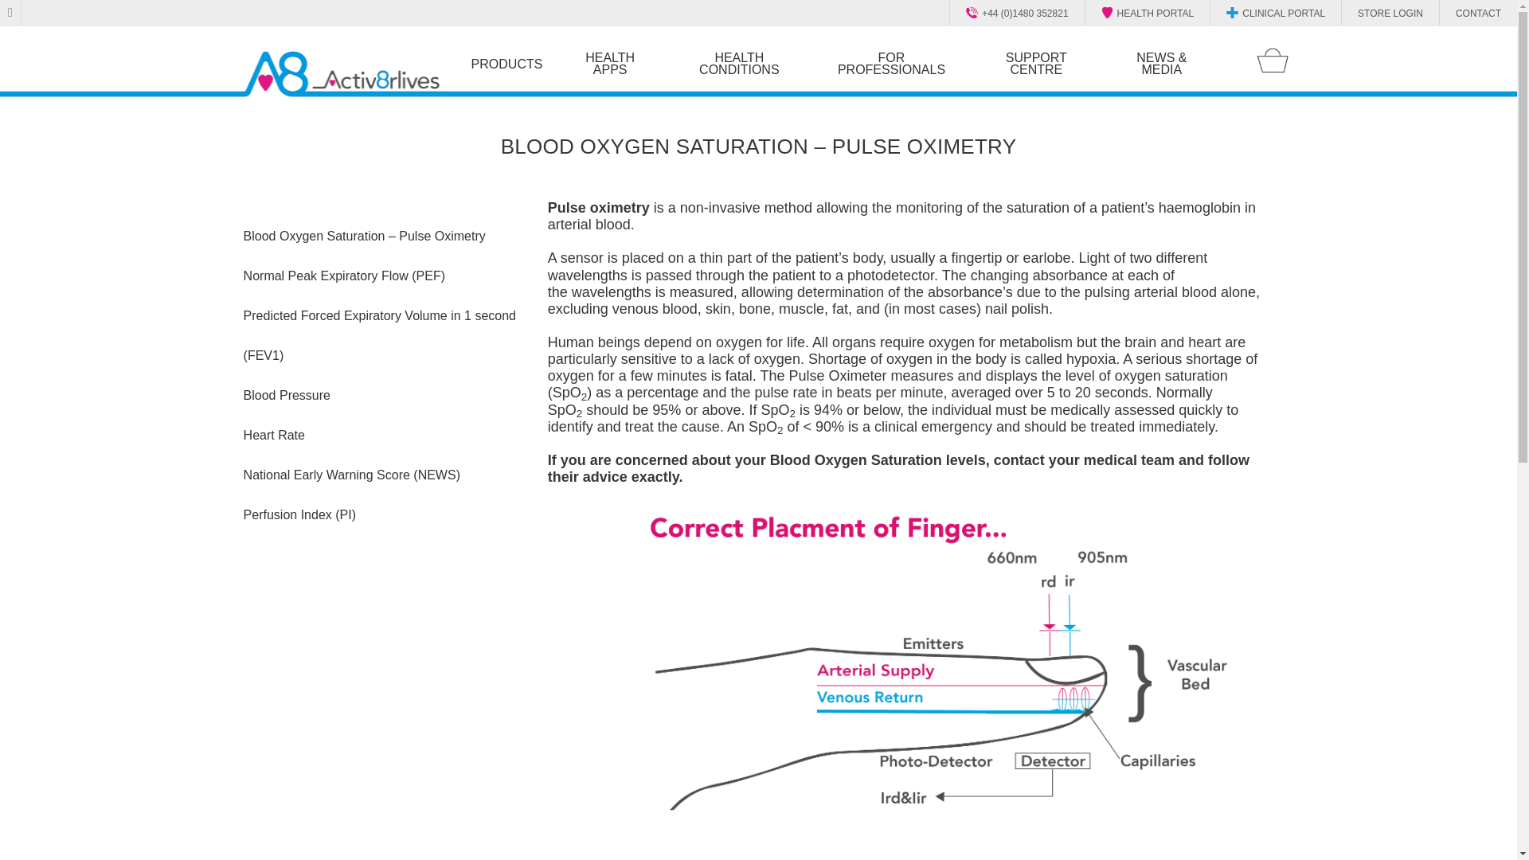 This screenshot has height=860, width=1529. What do you see at coordinates (506, 63) in the screenshot?
I see `Products` at bounding box center [506, 63].